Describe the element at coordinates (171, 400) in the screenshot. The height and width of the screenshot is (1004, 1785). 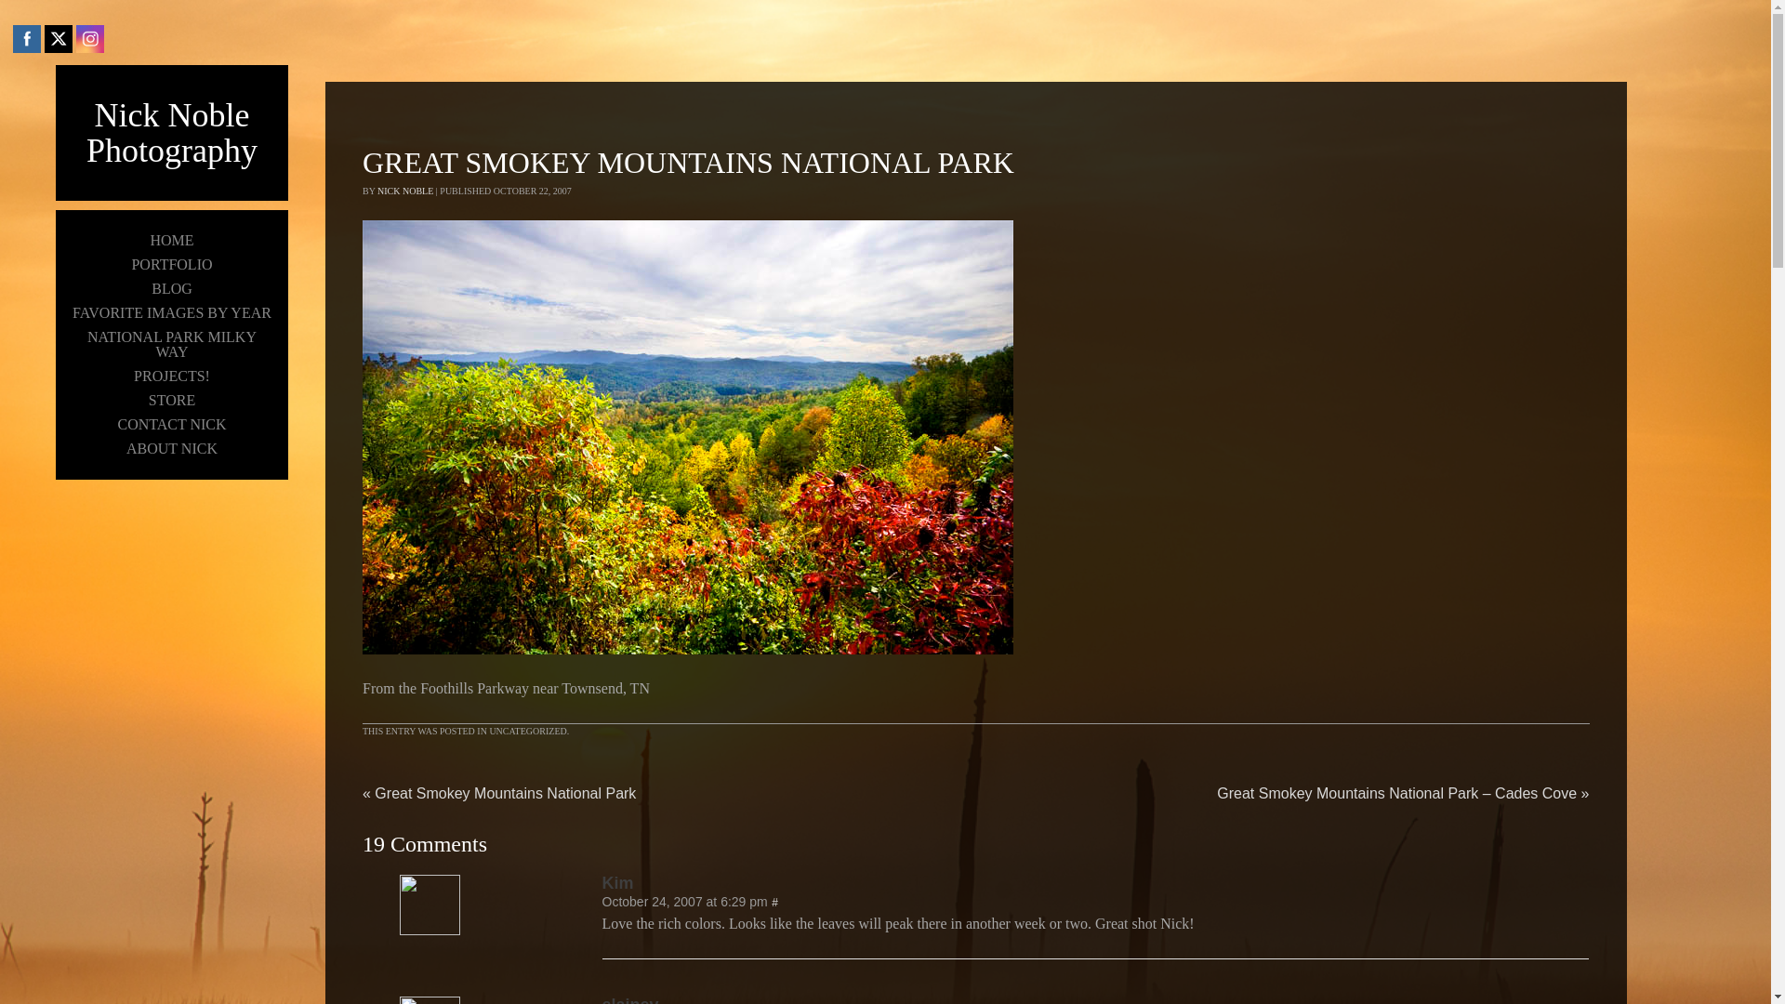
I see `STORE` at that location.